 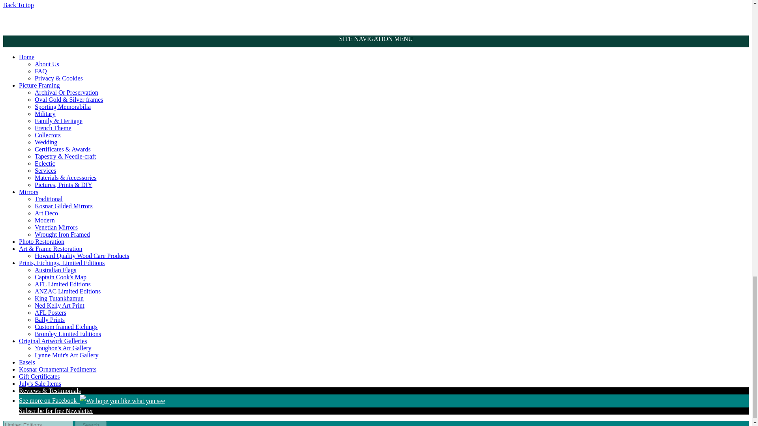 What do you see at coordinates (47, 64) in the screenshot?
I see `About Us` at bounding box center [47, 64].